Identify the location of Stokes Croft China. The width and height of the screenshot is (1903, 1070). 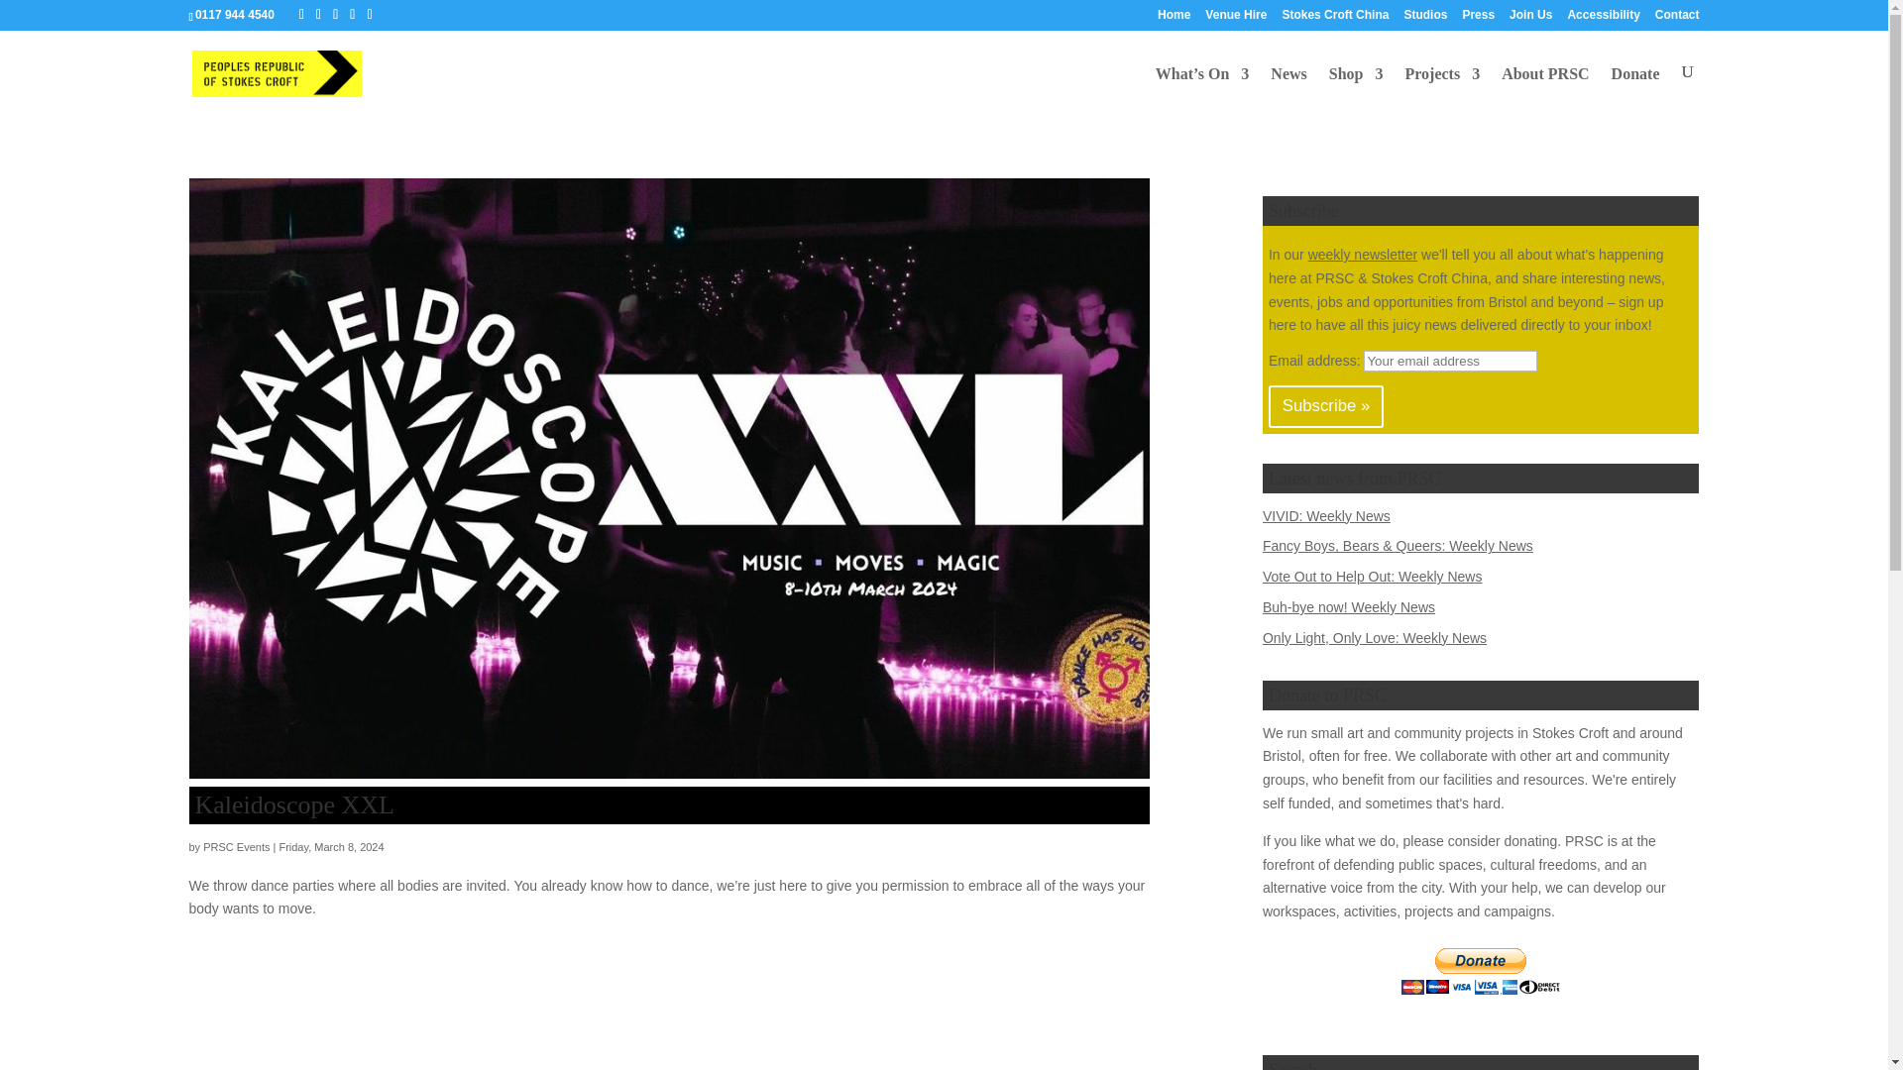
(1334, 19).